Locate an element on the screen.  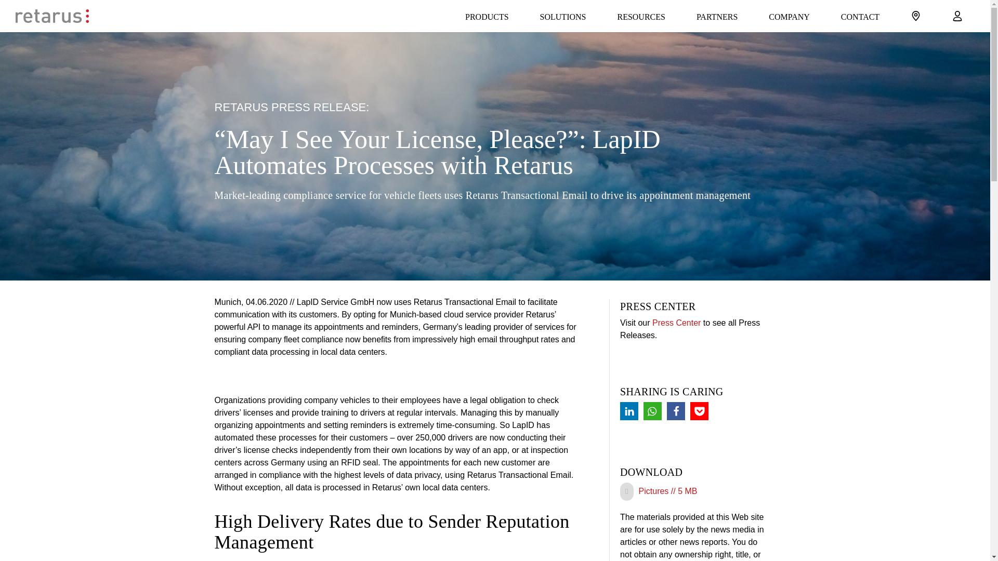
Share on Whatsapp is located at coordinates (652, 411).